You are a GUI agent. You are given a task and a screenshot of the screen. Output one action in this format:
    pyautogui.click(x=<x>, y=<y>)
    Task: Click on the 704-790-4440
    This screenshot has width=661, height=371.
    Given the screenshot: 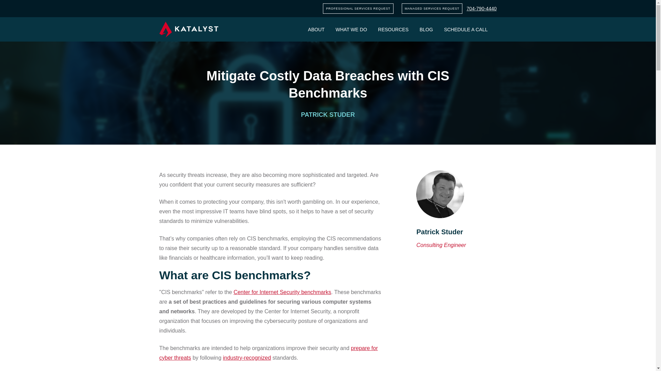 What is the action you would take?
    pyautogui.click(x=481, y=9)
    